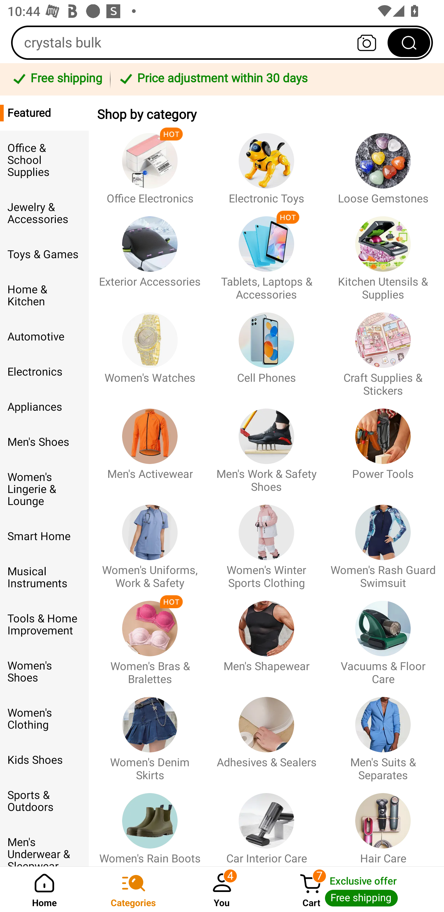 The image size is (444, 912). What do you see at coordinates (150, 253) in the screenshot?
I see `Exterior Accessories` at bounding box center [150, 253].